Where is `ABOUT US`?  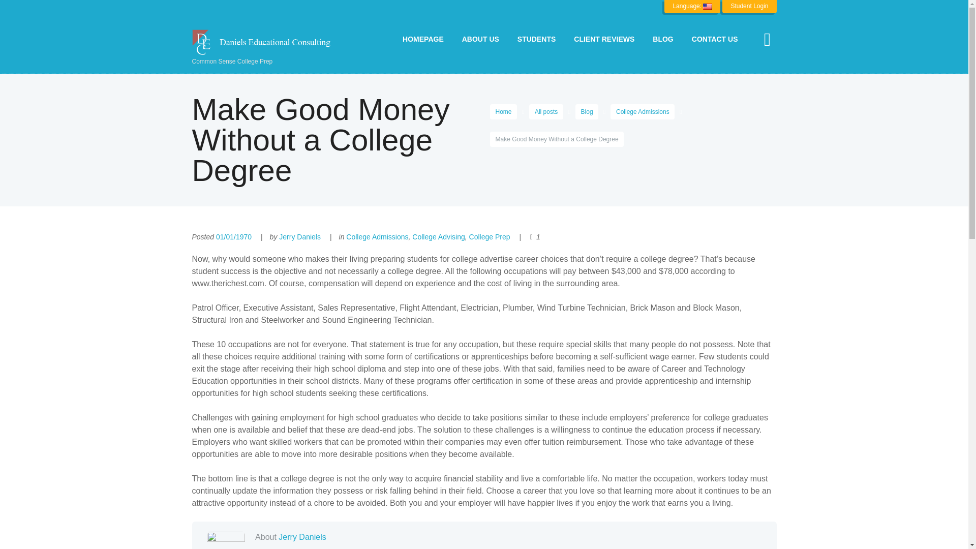
ABOUT US is located at coordinates (480, 39).